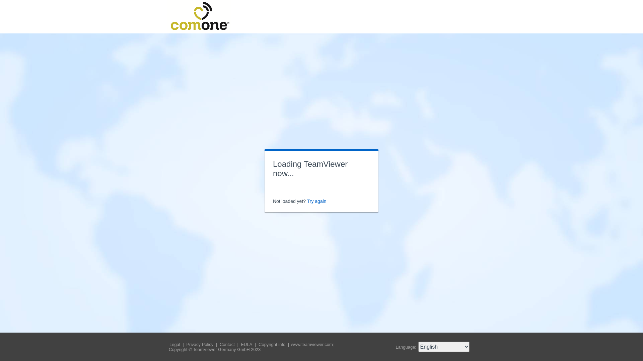 This screenshot has height=361, width=643. I want to click on TeamViewer, so click(199, 17).